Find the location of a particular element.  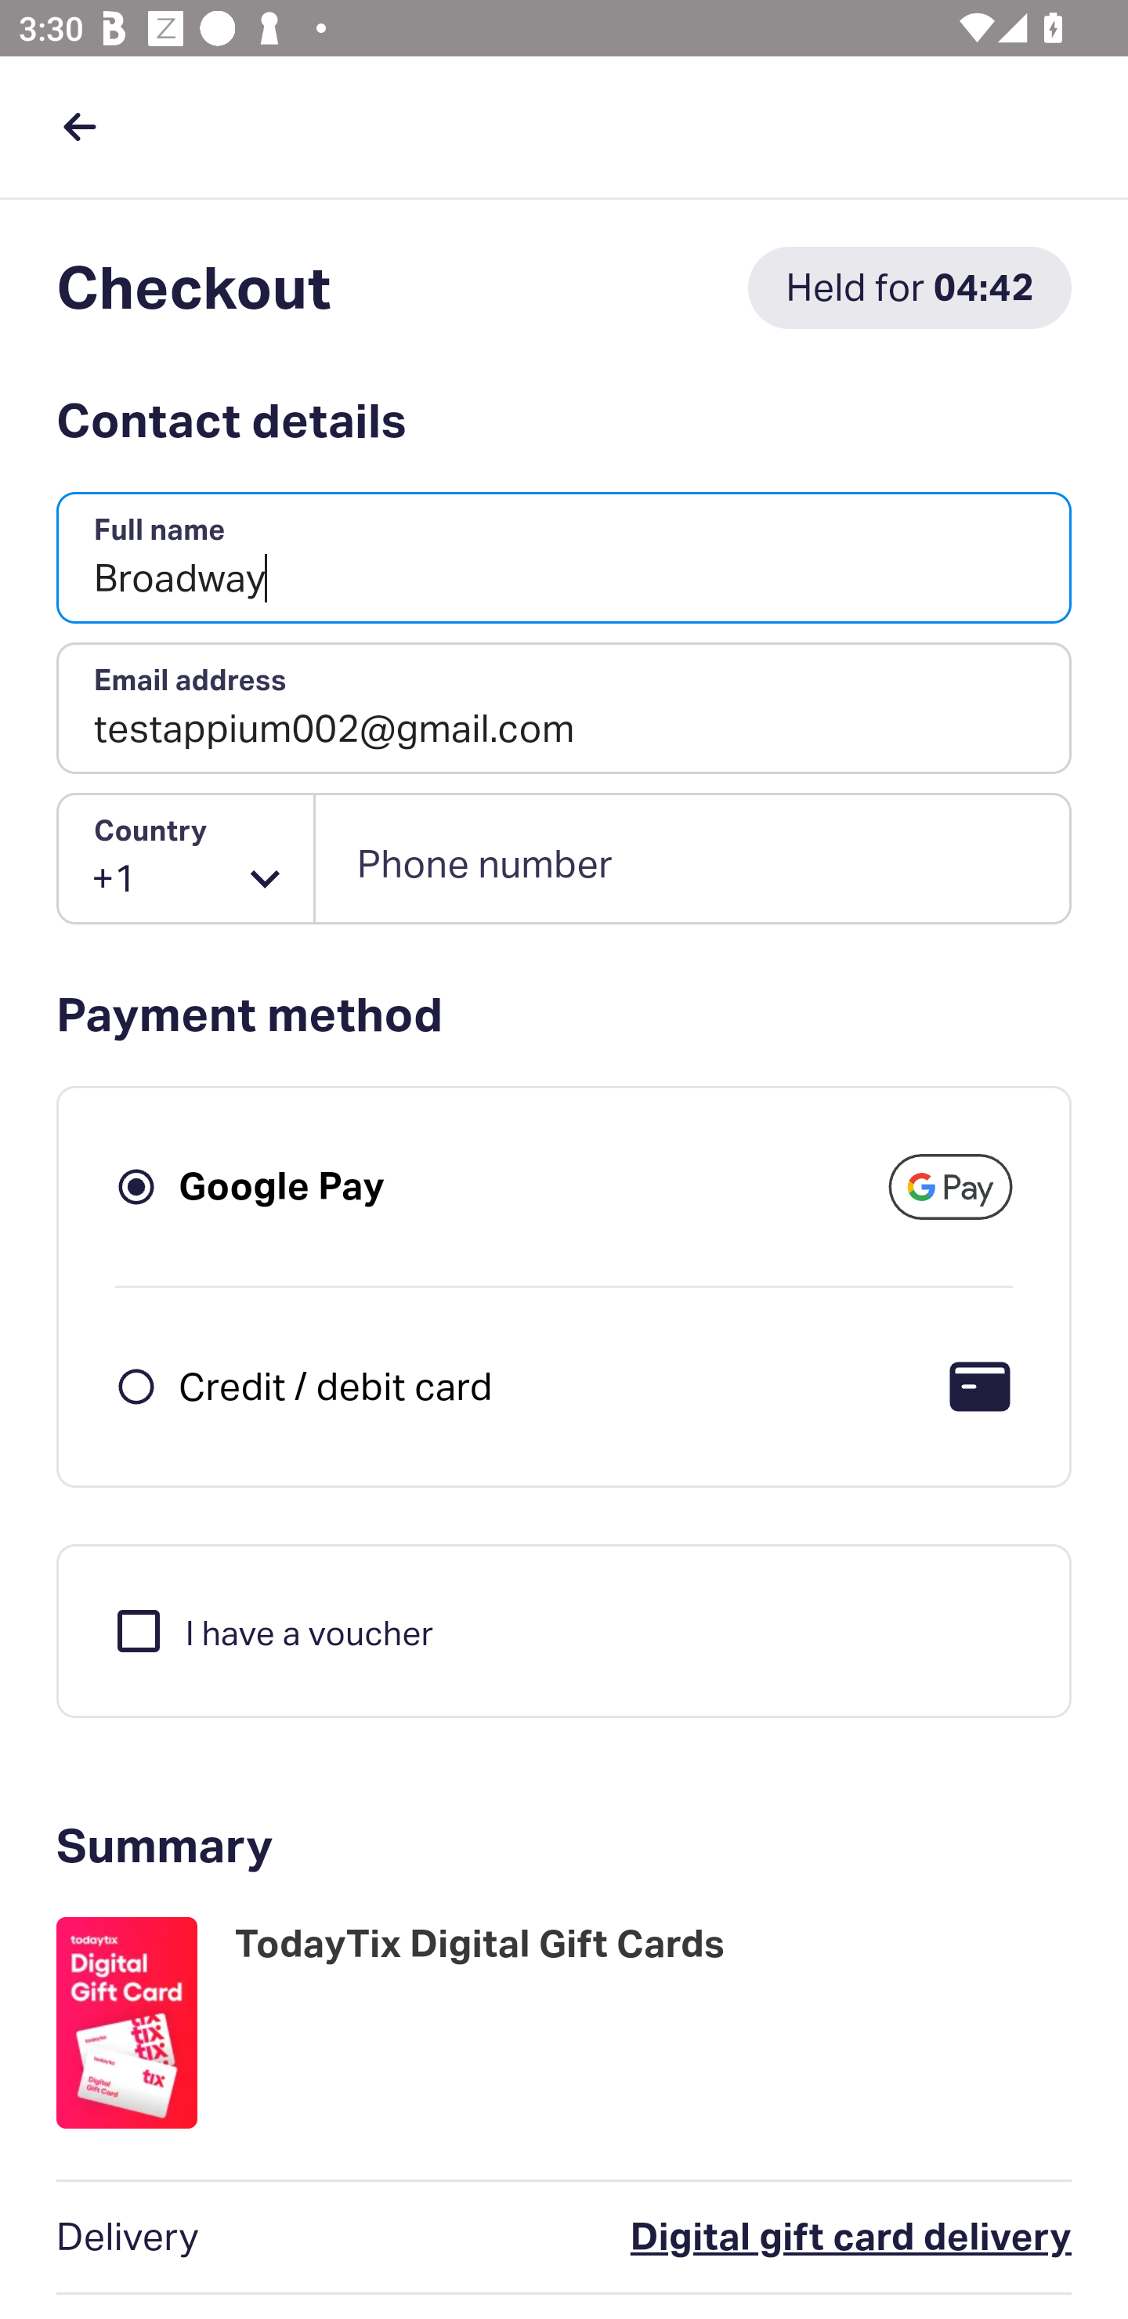

Credit / debit card is located at coordinates (335, 1385).